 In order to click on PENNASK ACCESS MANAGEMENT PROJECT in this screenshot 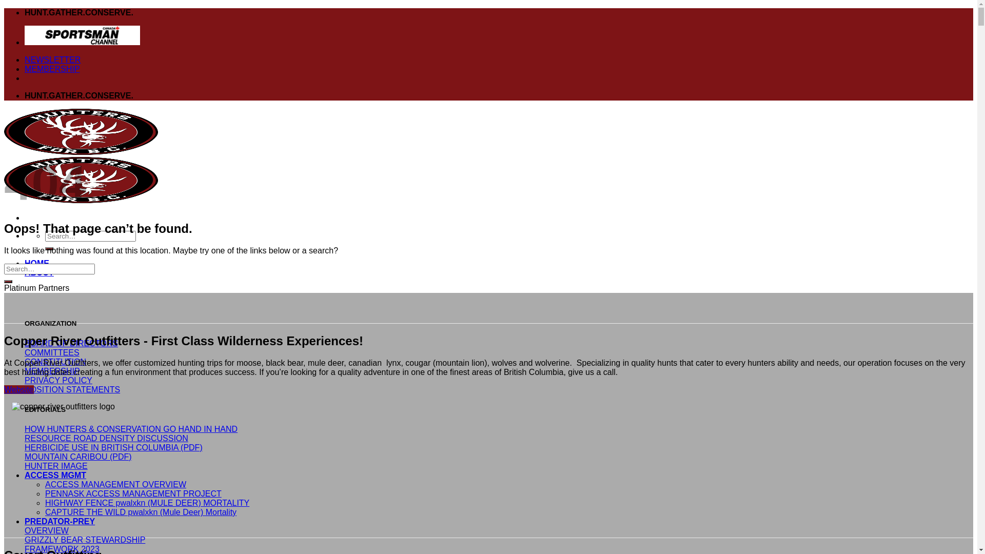, I will do `click(133, 493)`.